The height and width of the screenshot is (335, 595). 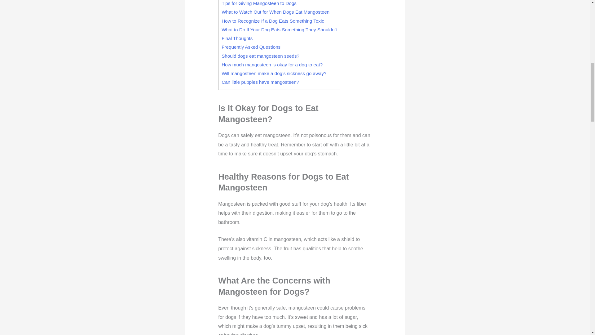 What do you see at coordinates (275, 12) in the screenshot?
I see `What to Watch Out for When Dogs Eat Mangosteen` at bounding box center [275, 12].